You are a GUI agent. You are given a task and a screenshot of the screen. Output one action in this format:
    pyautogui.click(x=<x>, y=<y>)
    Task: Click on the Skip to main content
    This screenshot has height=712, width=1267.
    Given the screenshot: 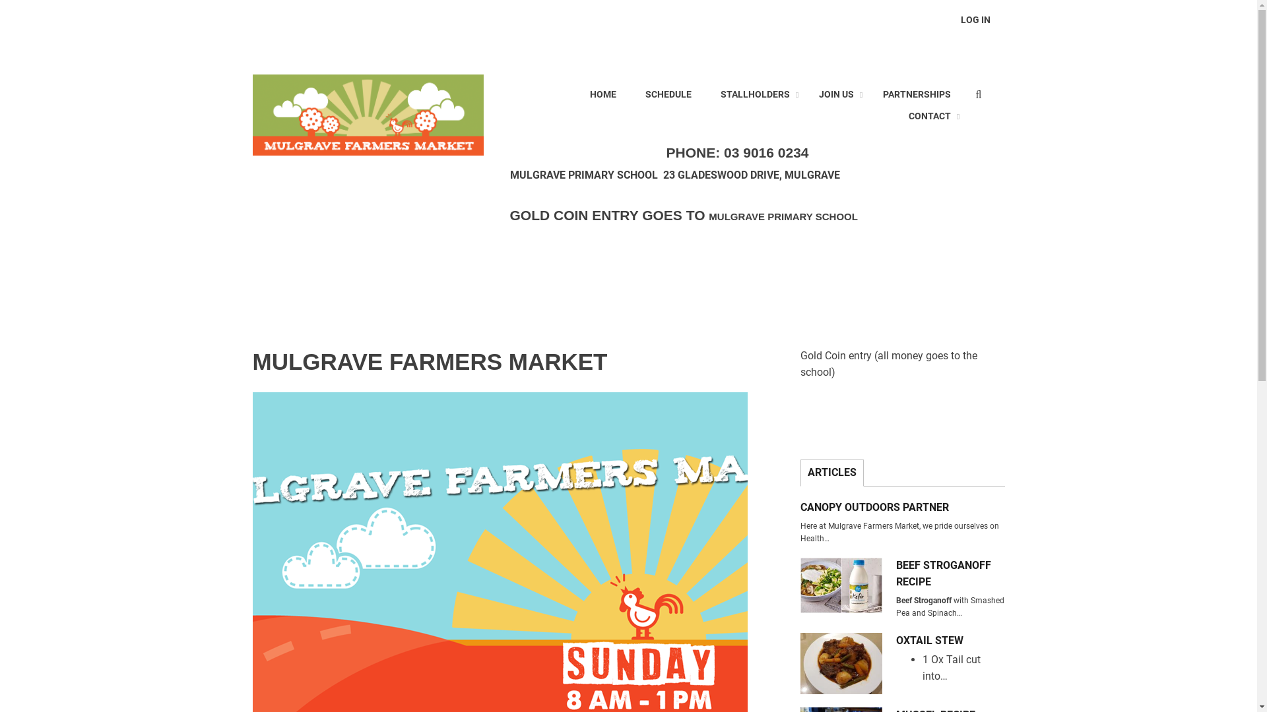 What is the action you would take?
    pyautogui.click(x=0, y=0)
    